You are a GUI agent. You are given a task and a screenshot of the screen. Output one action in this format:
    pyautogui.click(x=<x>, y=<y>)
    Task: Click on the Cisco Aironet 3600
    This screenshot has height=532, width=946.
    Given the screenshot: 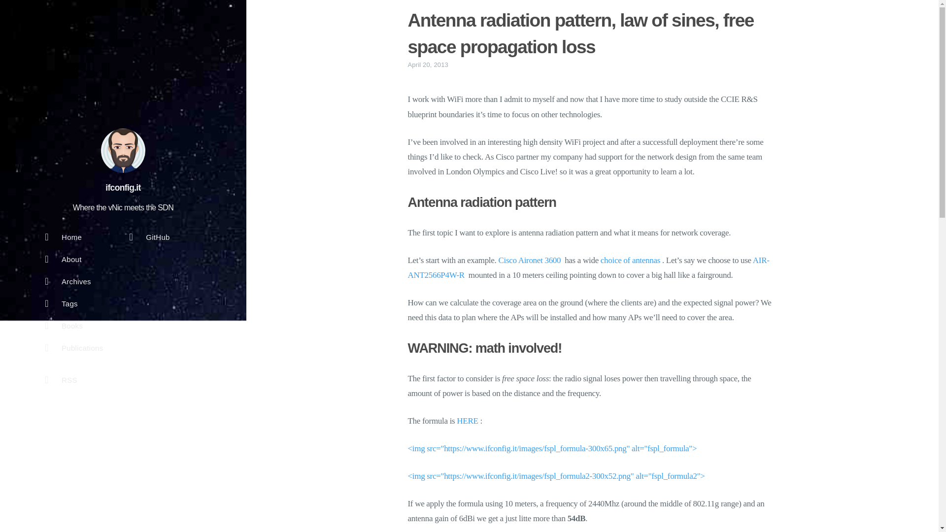 What is the action you would take?
    pyautogui.click(x=529, y=260)
    